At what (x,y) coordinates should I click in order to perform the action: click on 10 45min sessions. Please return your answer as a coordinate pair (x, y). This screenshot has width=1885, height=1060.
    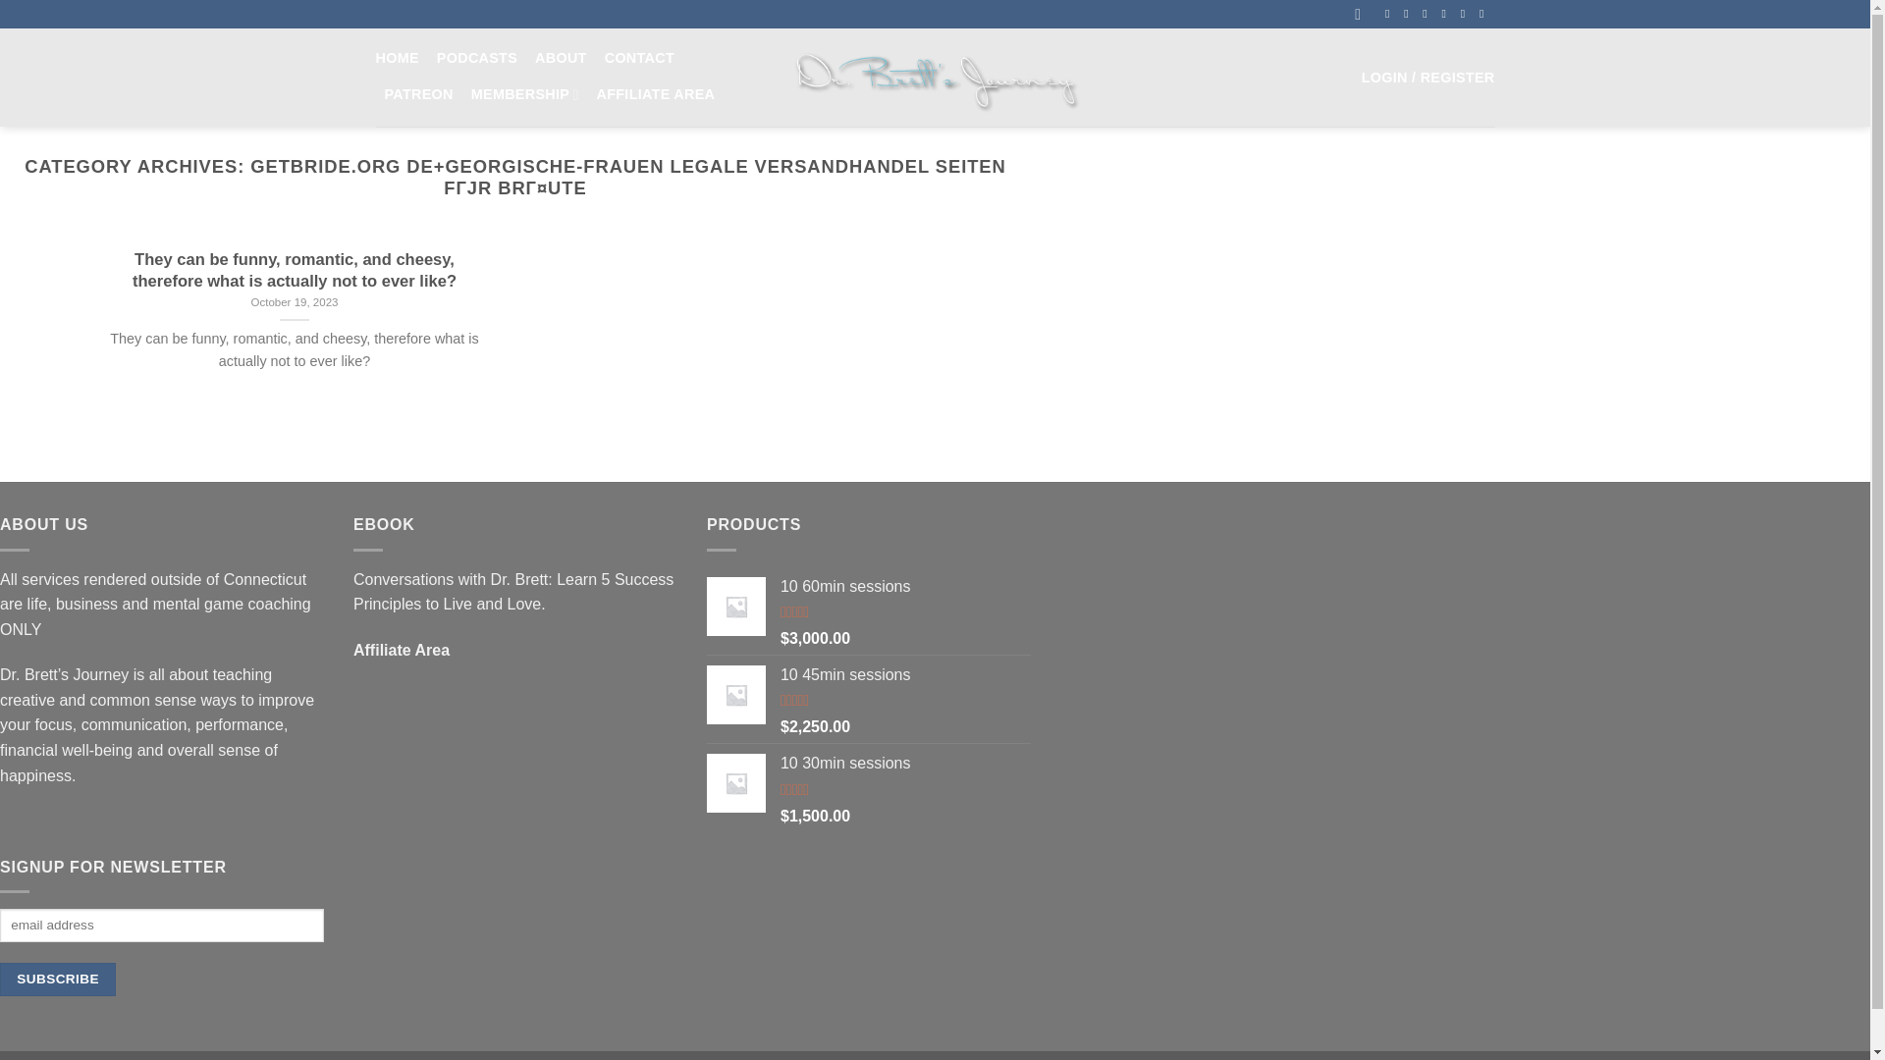
    Looking at the image, I should click on (905, 675).